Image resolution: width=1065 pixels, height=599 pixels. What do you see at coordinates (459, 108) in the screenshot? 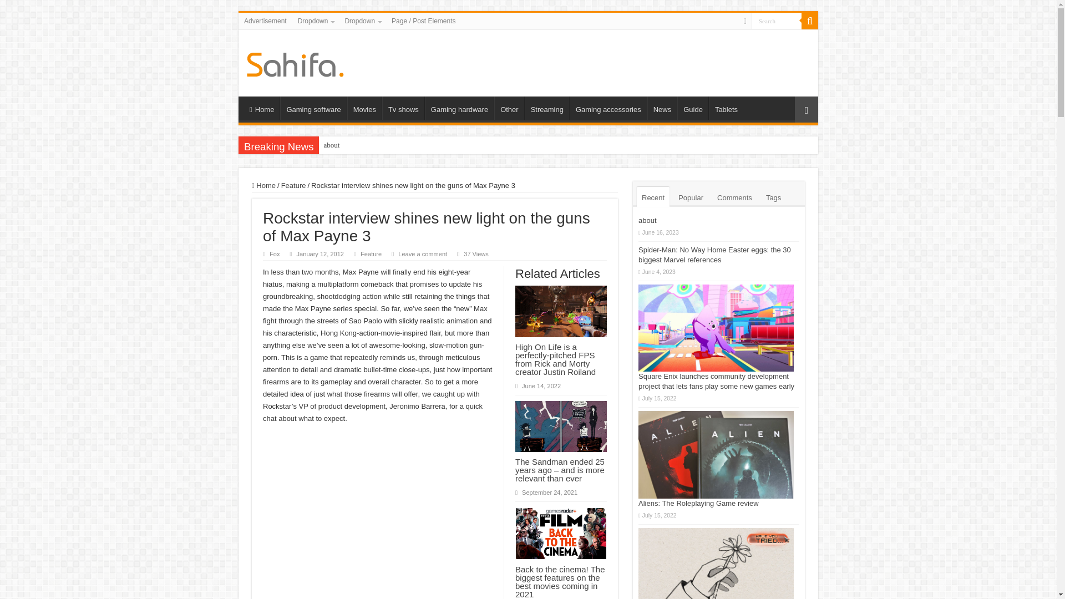
I see `Gaming hardware` at bounding box center [459, 108].